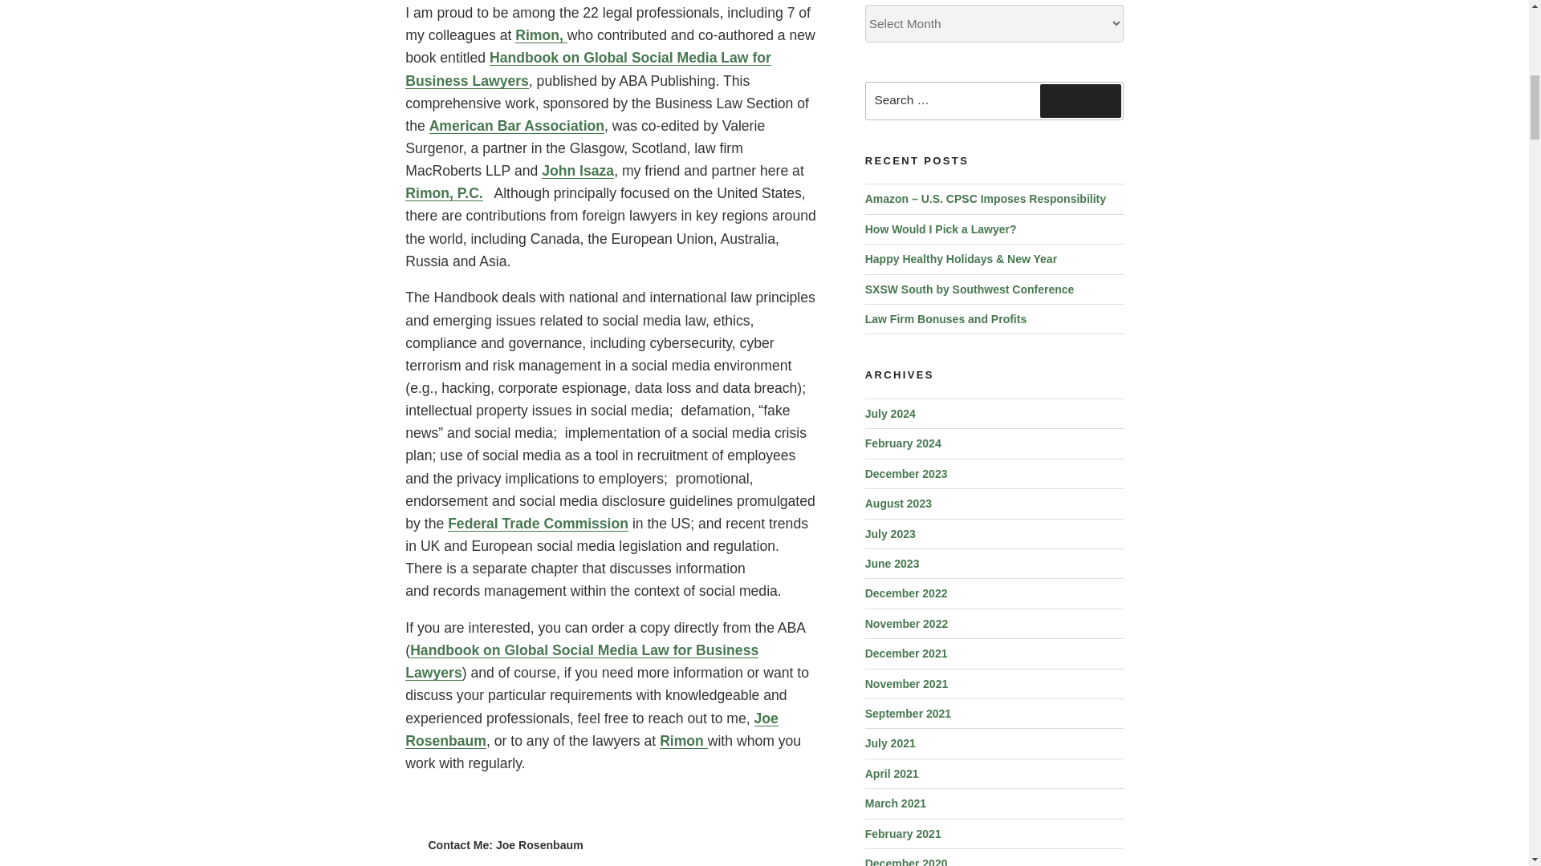 Image resolution: width=1541 pixels, height=866 pixels. What do you see at coordinates (683, 741) in the screenshot?
I see `Rimon` at bounding box center [683, 741].